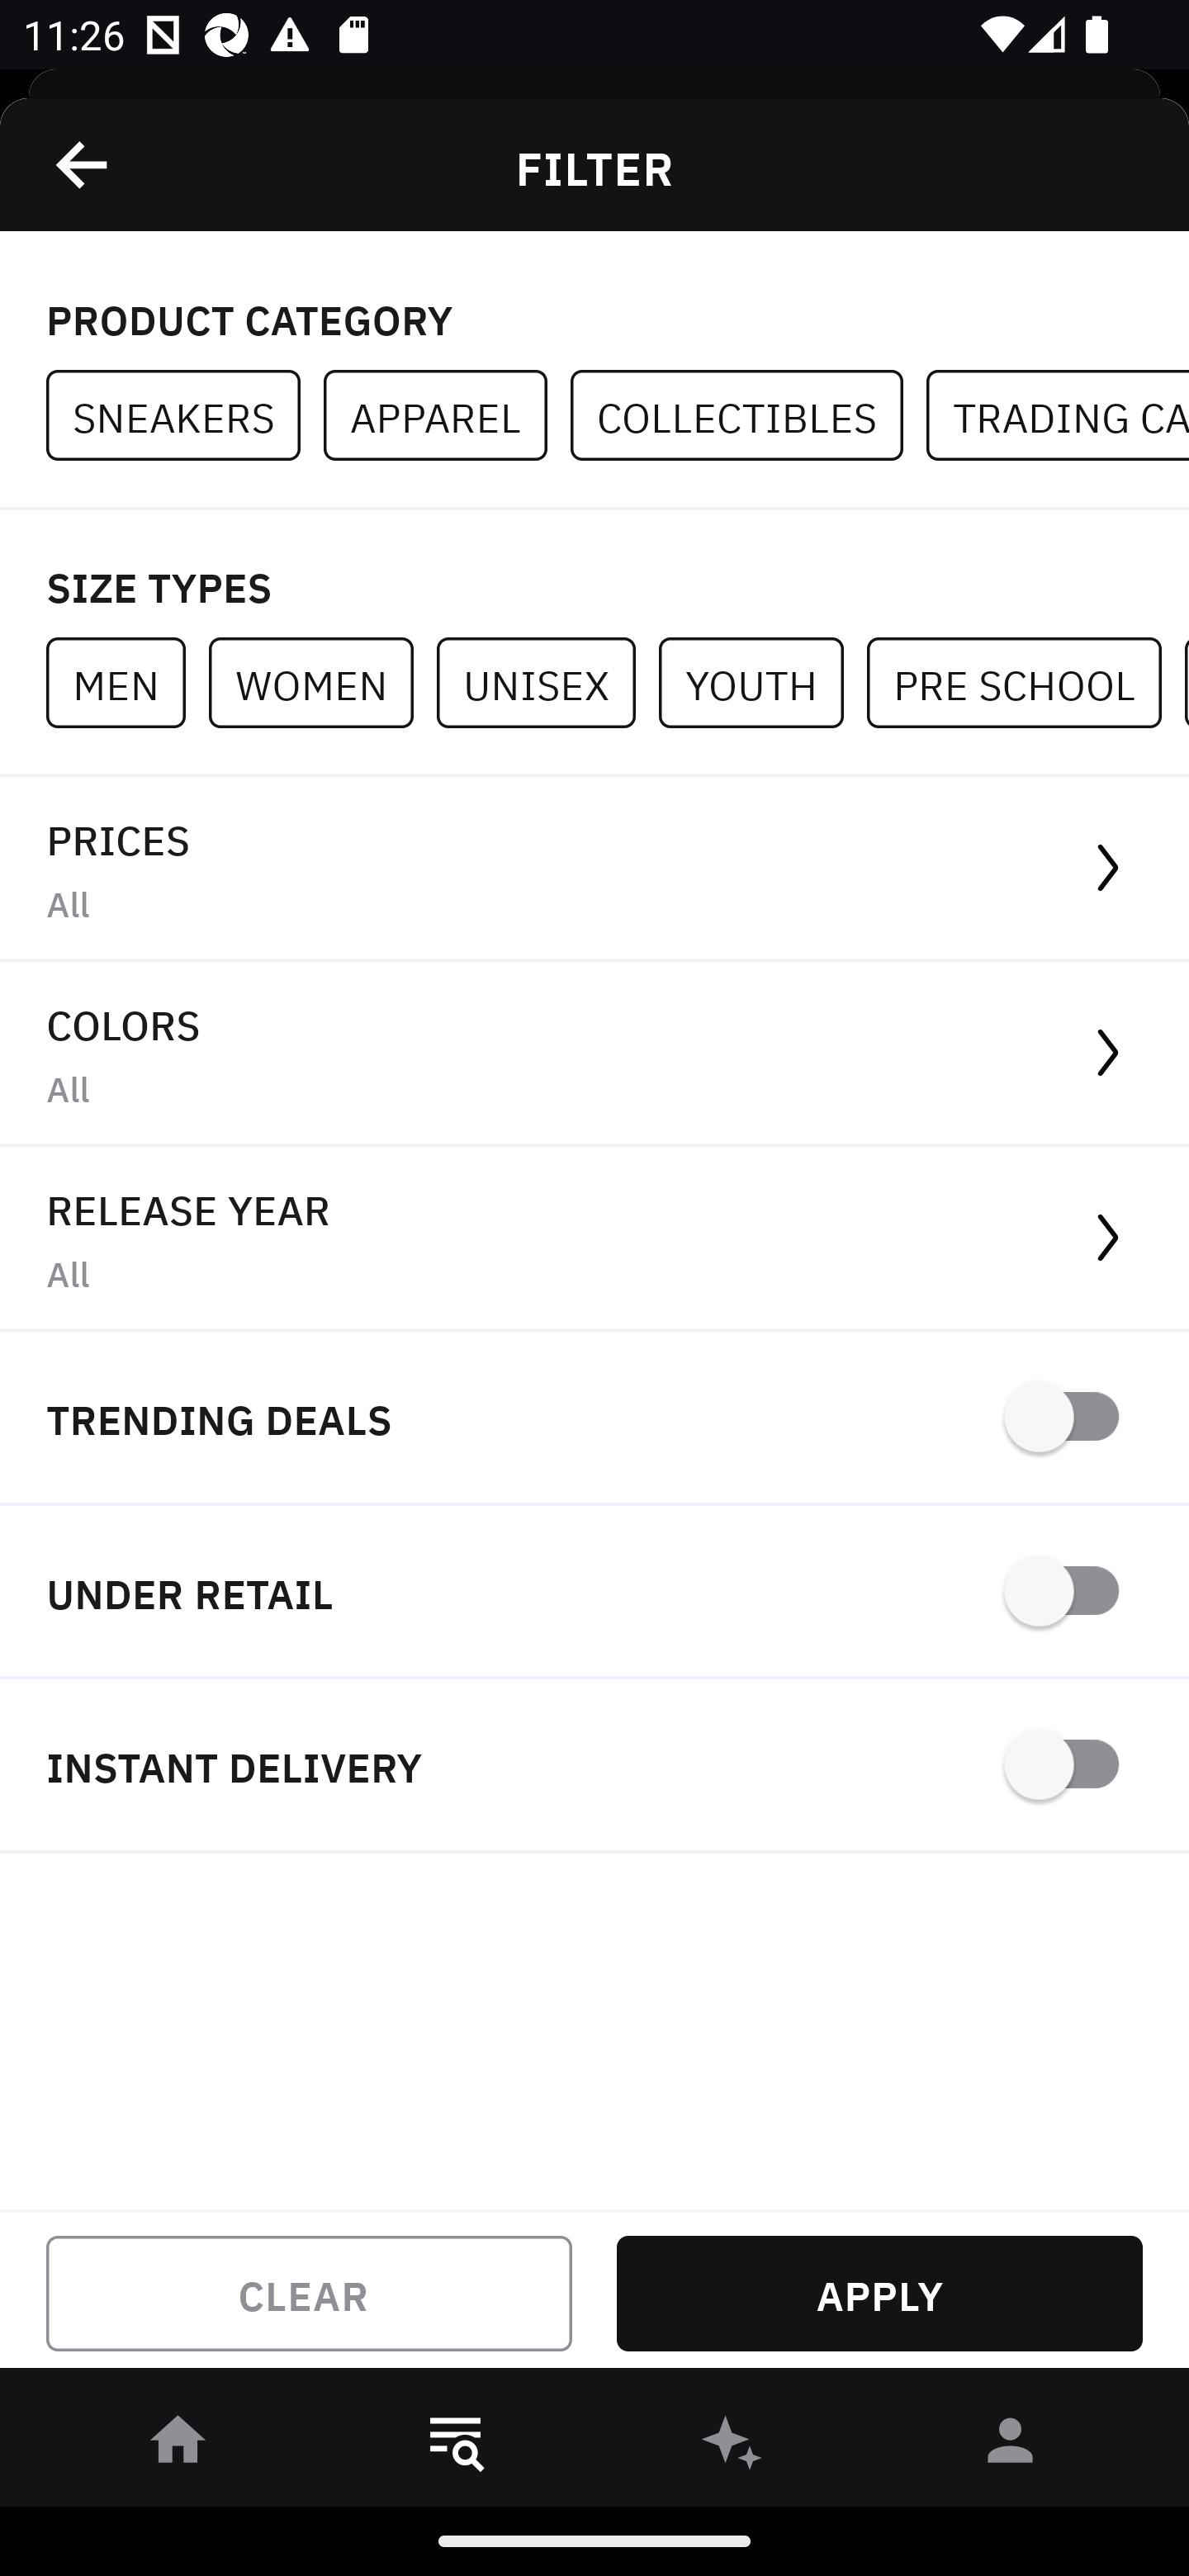  Describe the element at coordinates (594, 1238) in the screenshot. I see `RELEASE YEAR All` at that location.